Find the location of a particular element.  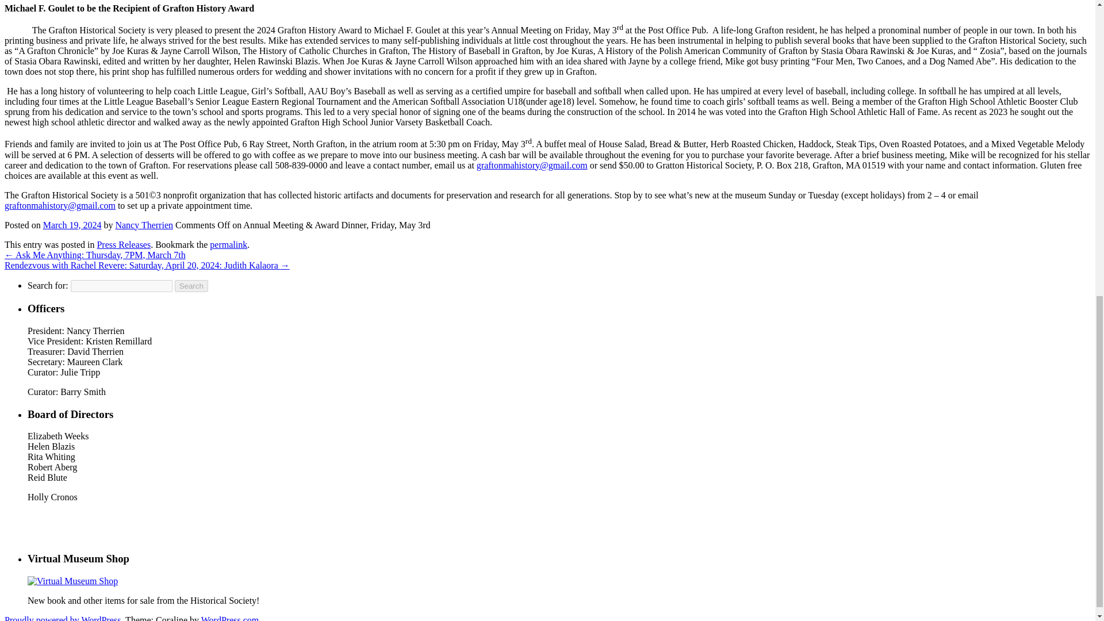

View all posts by Nancy Therrien is located at coordinates (144, 225).